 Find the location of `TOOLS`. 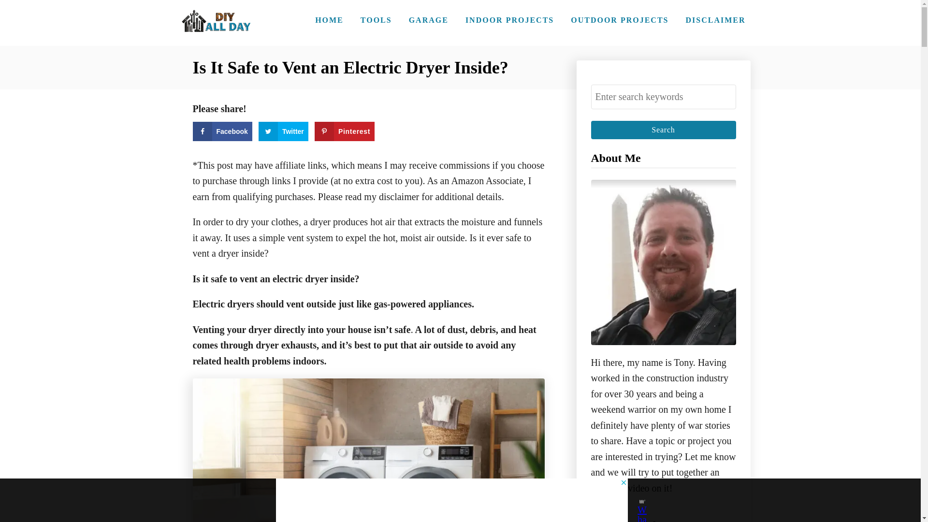

TOOLS is located at coordinates (376, 20).